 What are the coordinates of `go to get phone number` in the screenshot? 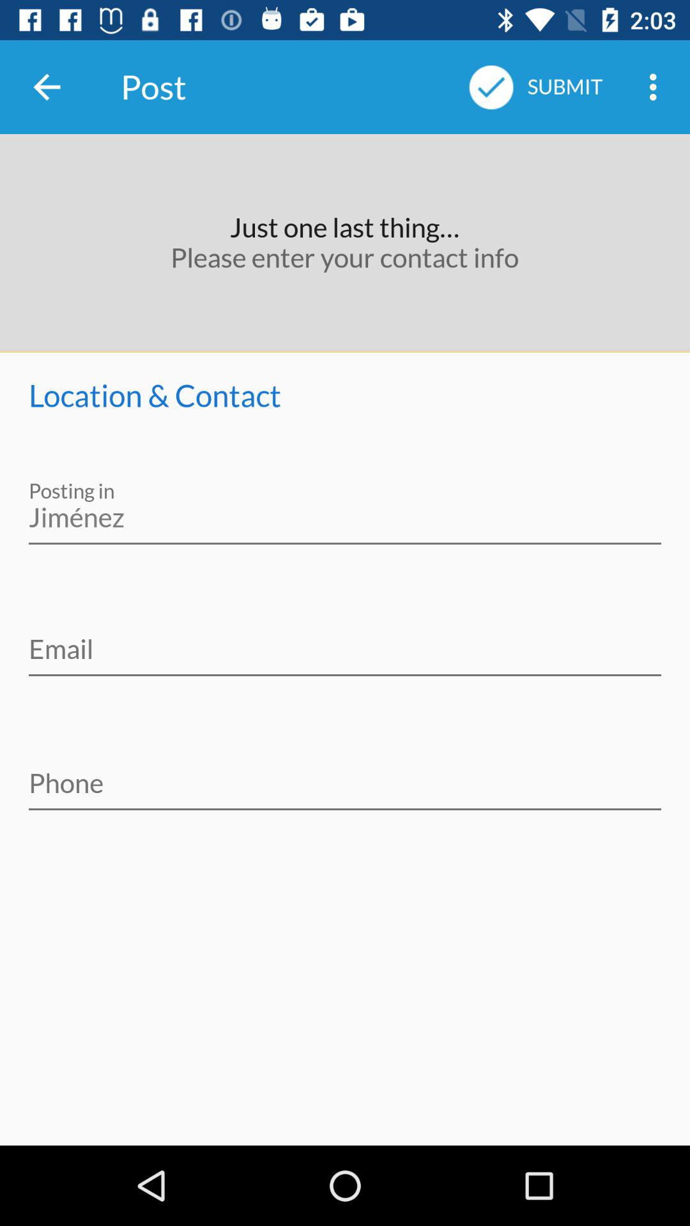 It's located at (345, 775).